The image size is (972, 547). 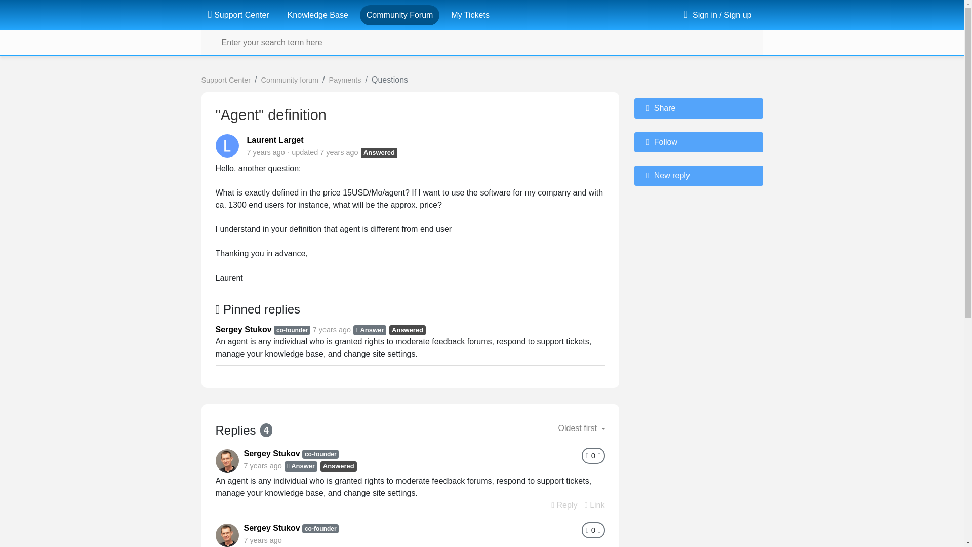 I want to click on Community Forum, so click(x=400, y=15).